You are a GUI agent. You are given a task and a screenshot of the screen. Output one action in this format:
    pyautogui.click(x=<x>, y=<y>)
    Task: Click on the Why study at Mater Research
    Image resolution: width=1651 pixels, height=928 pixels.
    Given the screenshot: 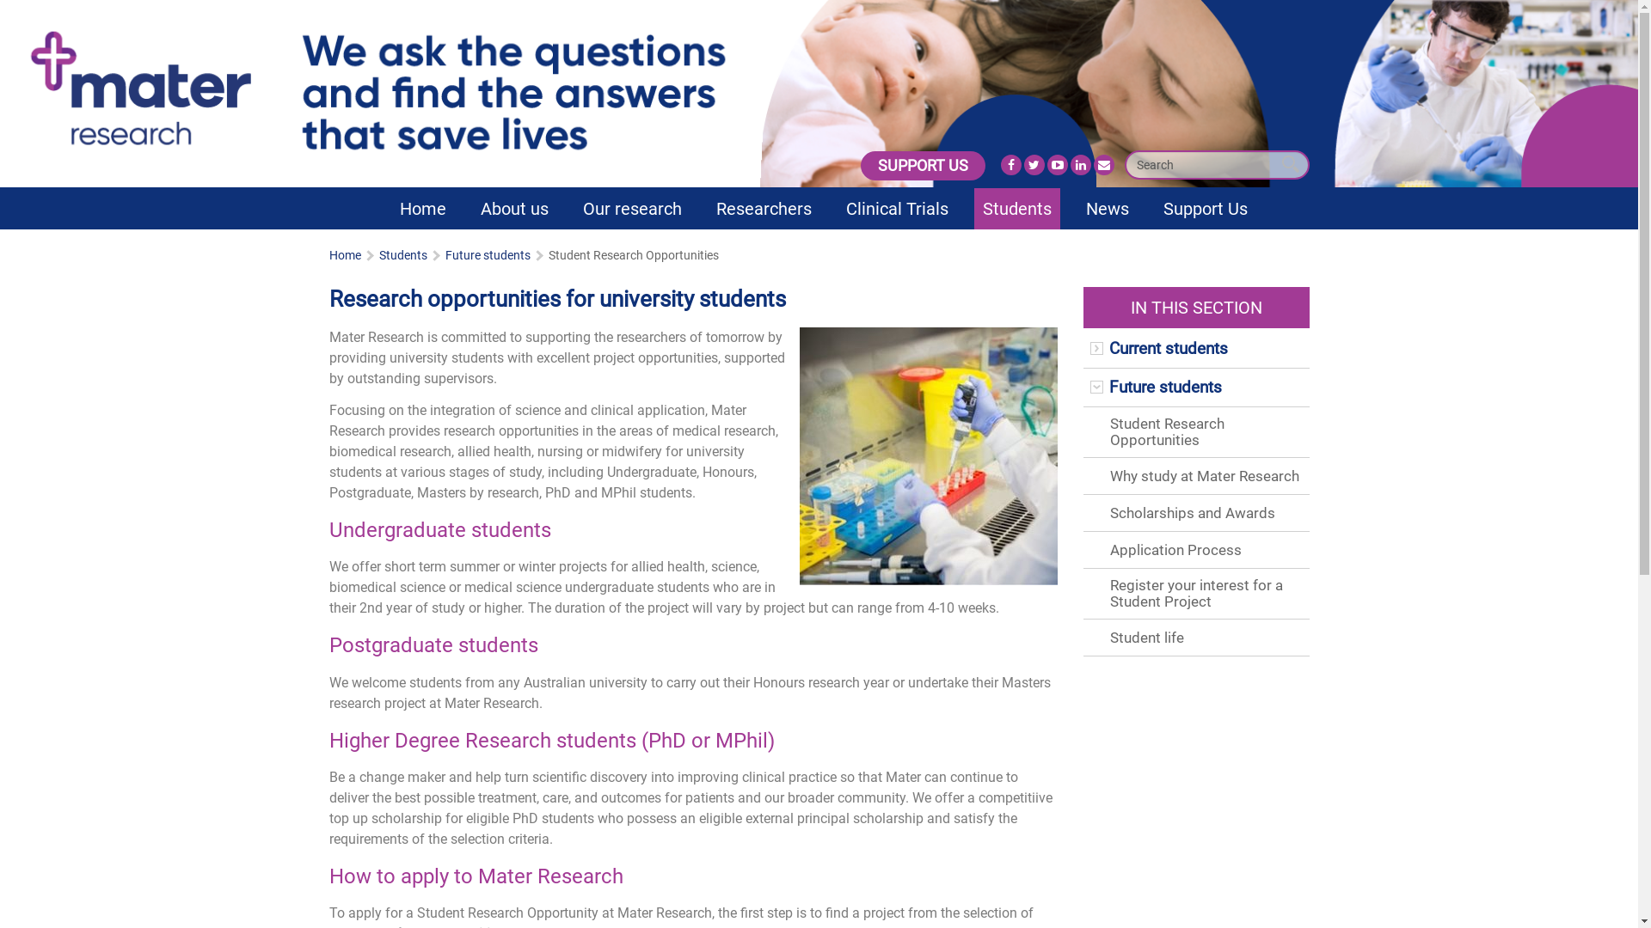 What is the action you would take?
    pyautogui.click(x=1207, y=476)
    